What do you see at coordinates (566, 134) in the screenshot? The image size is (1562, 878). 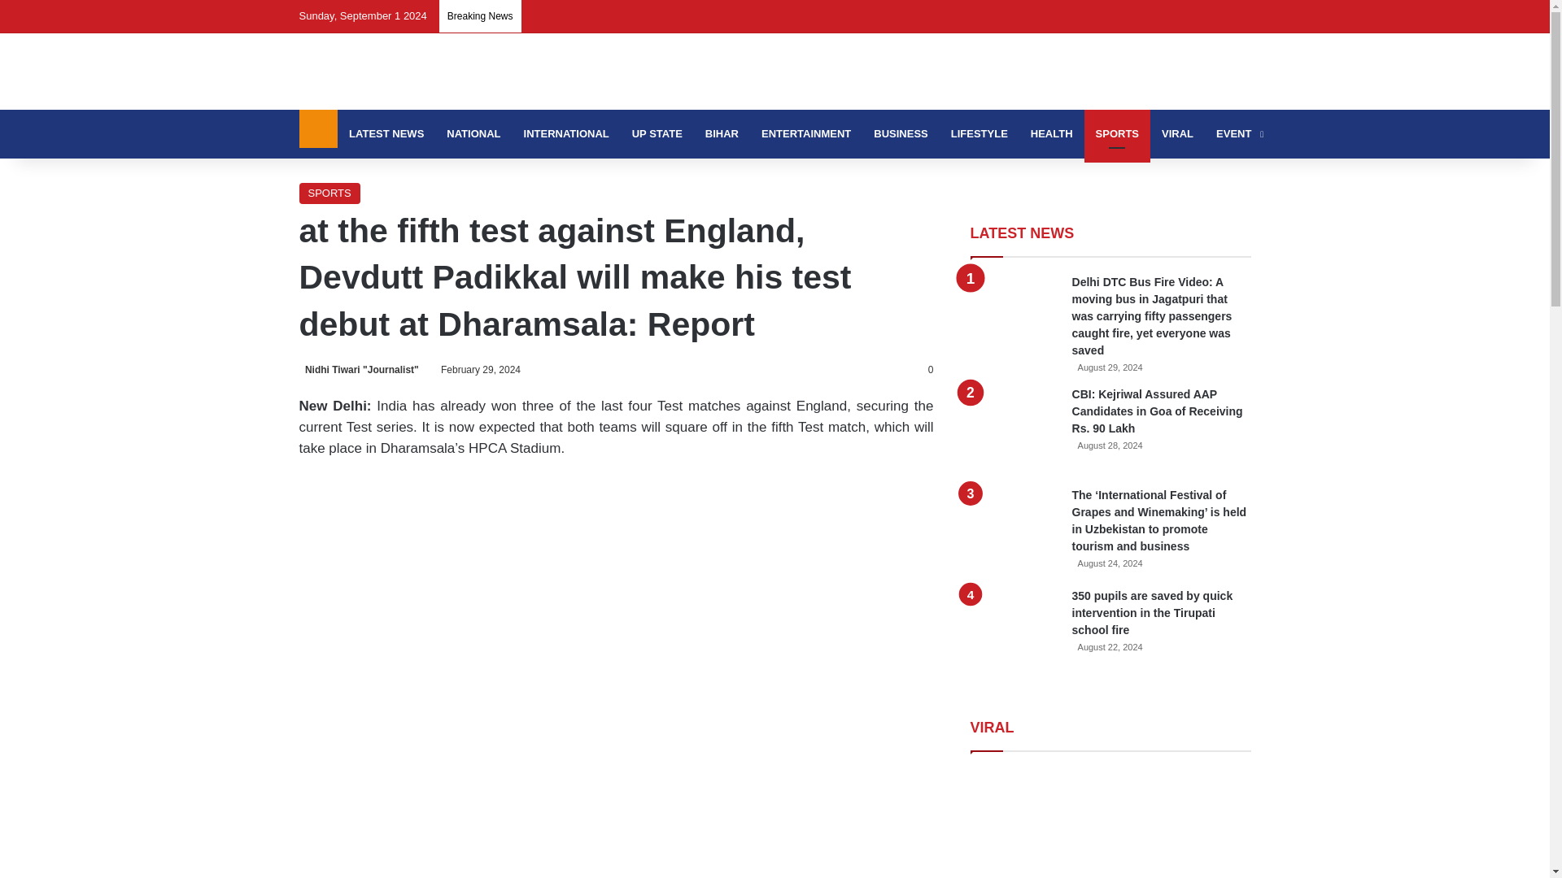 I see `INTERNATIONAL` at bounding box center [566, 134].